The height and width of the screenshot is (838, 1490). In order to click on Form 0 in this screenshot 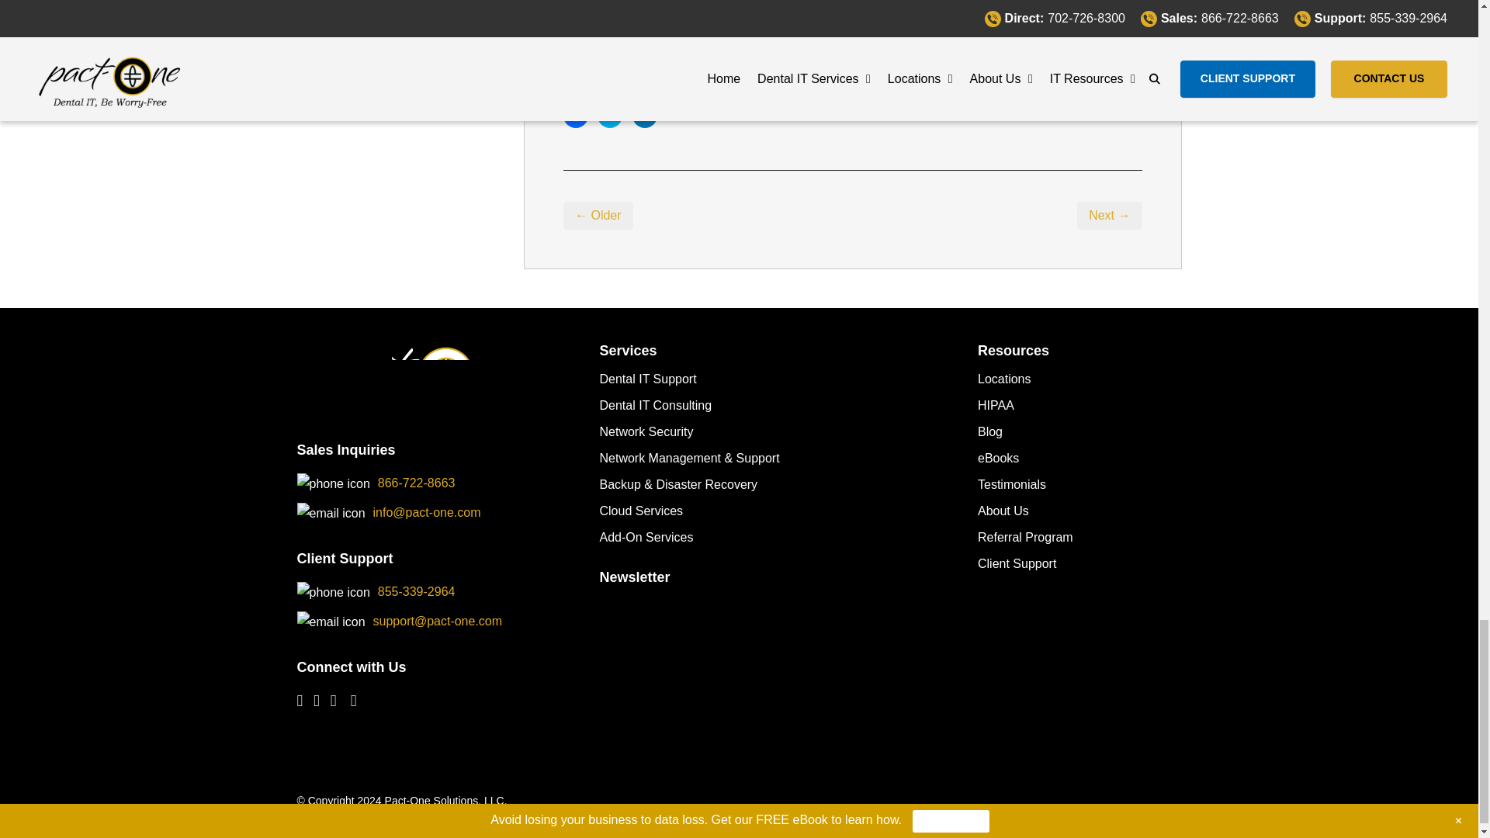, I will do `click(776, 655)`.